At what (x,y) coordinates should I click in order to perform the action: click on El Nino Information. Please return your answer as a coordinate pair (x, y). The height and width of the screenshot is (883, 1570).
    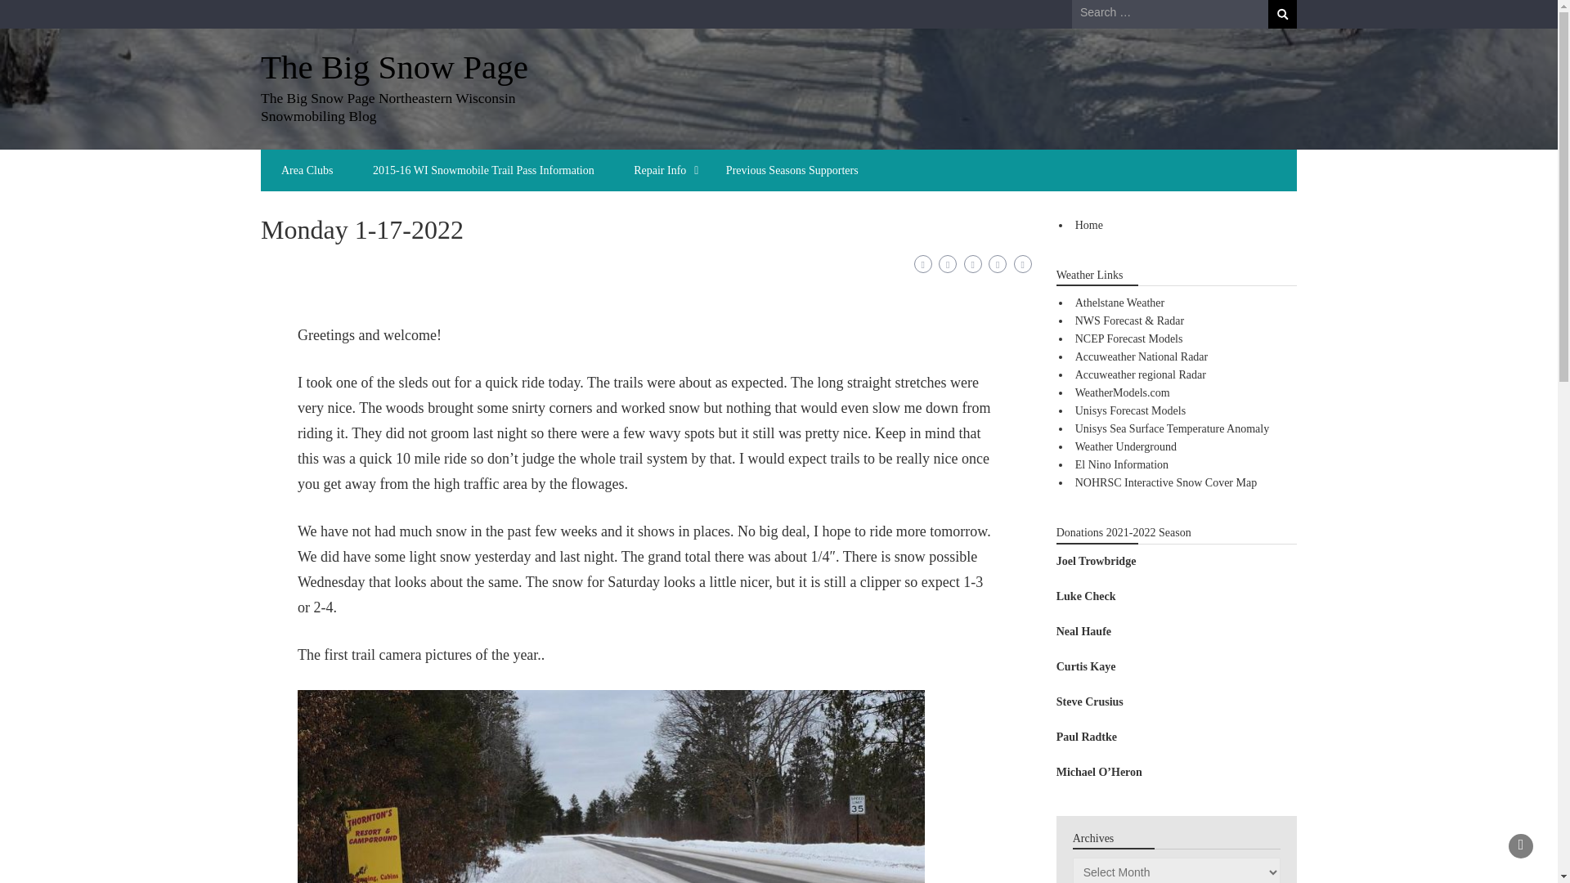
    Looking at the image, I should click on (1122, 464).